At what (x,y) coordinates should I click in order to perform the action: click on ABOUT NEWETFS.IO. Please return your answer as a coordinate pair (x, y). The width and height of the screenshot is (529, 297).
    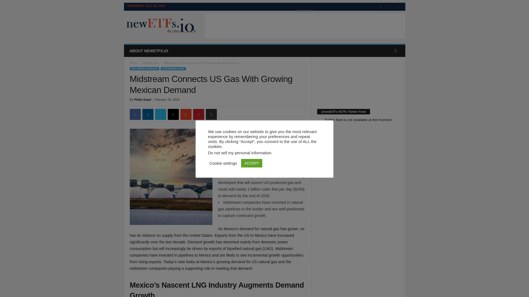
    Looking at the image, I should click on (149, 51).